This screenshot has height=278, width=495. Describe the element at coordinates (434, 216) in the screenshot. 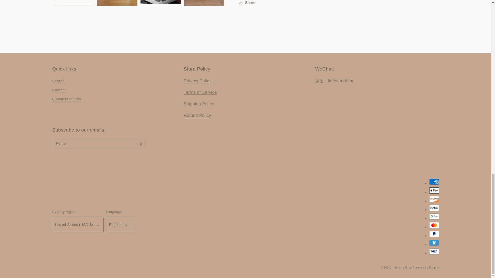

I see `Google Pay` at that location.